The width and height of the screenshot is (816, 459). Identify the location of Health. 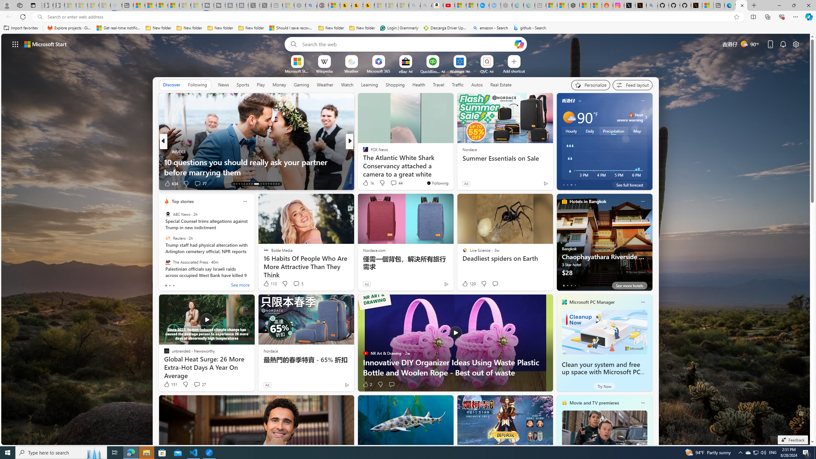
(419, 84).